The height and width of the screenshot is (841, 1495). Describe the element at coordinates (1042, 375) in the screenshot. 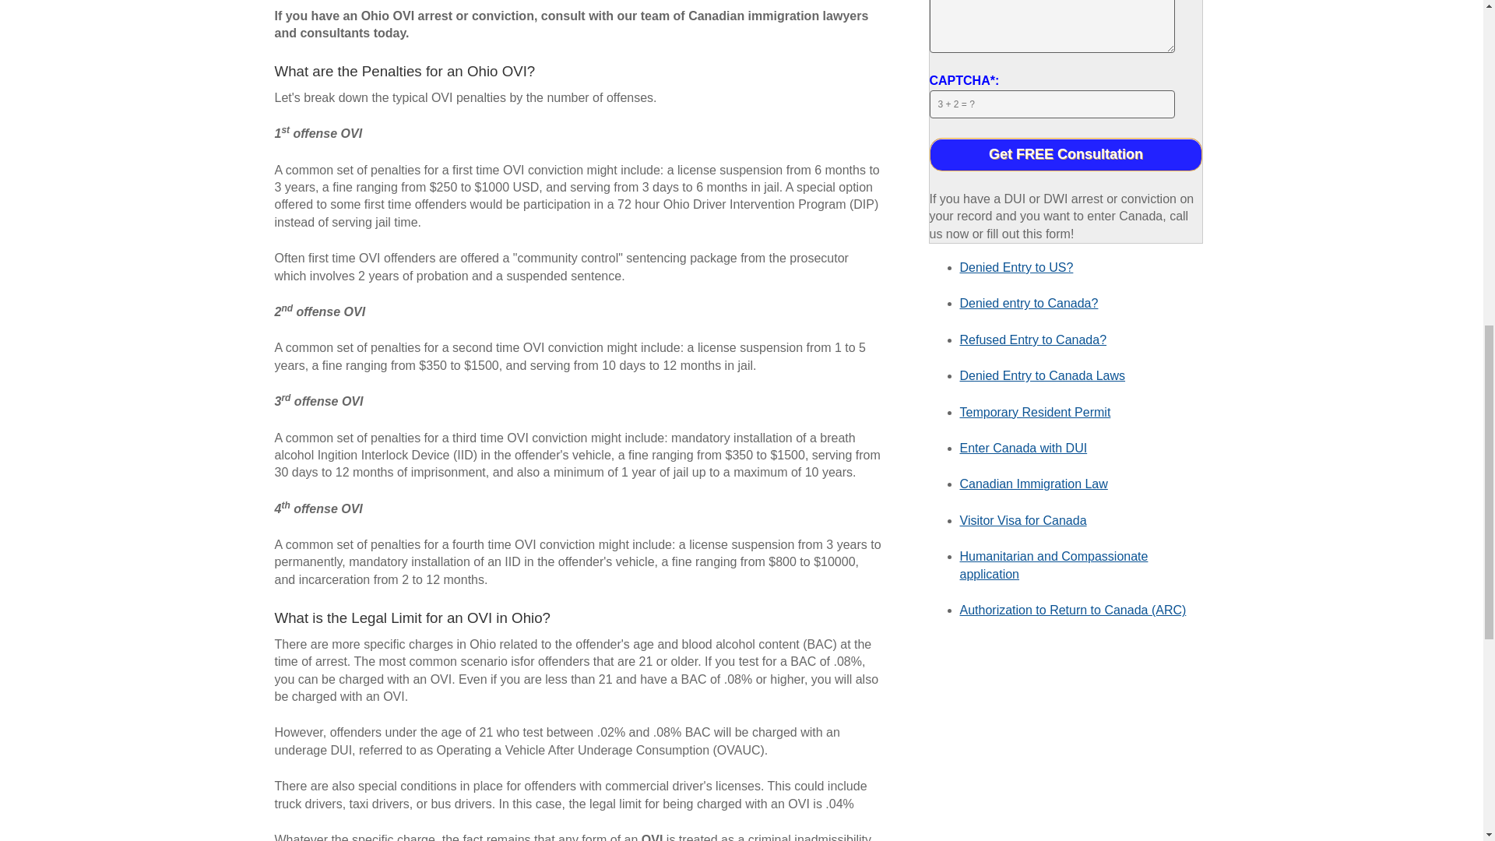

I see `Denied Entry to Canada Laws` at that location.